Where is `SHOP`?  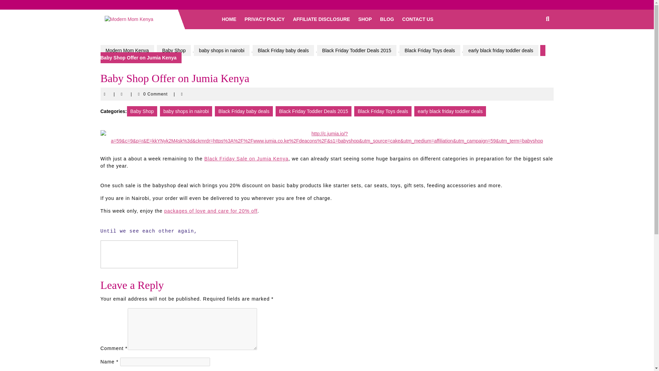 SHOP is located at coordinates (365, 19).